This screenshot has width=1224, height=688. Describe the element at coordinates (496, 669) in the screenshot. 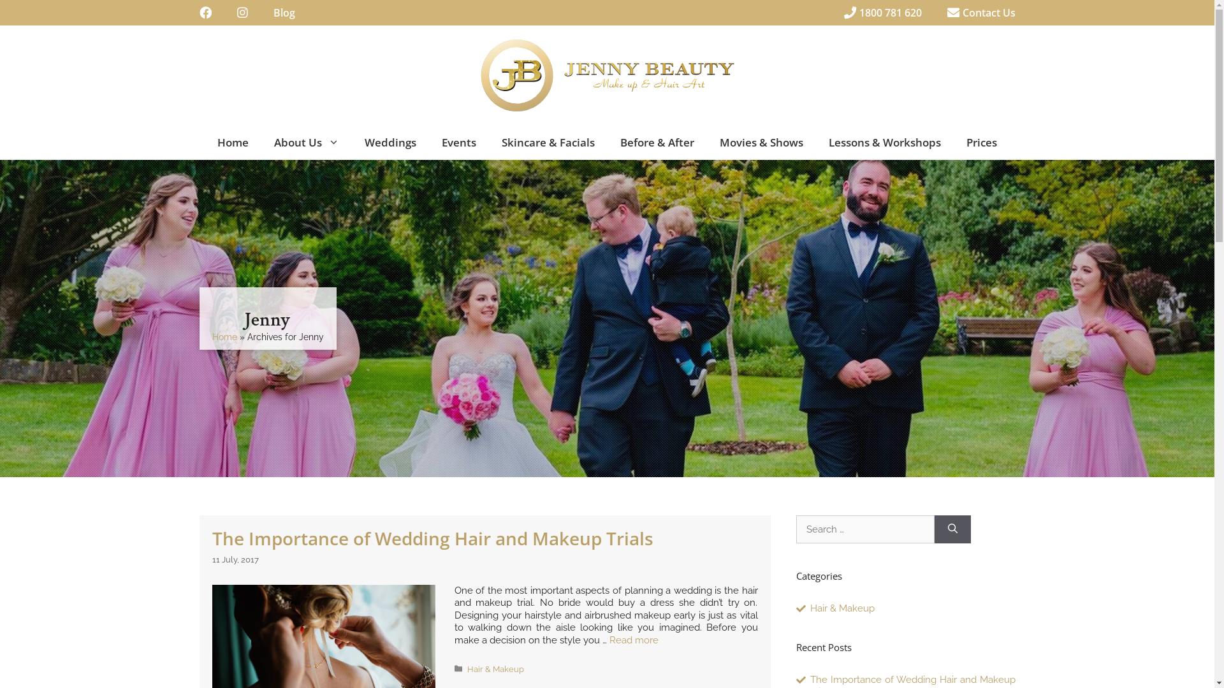

I see `Hair & Makeup` at that location.